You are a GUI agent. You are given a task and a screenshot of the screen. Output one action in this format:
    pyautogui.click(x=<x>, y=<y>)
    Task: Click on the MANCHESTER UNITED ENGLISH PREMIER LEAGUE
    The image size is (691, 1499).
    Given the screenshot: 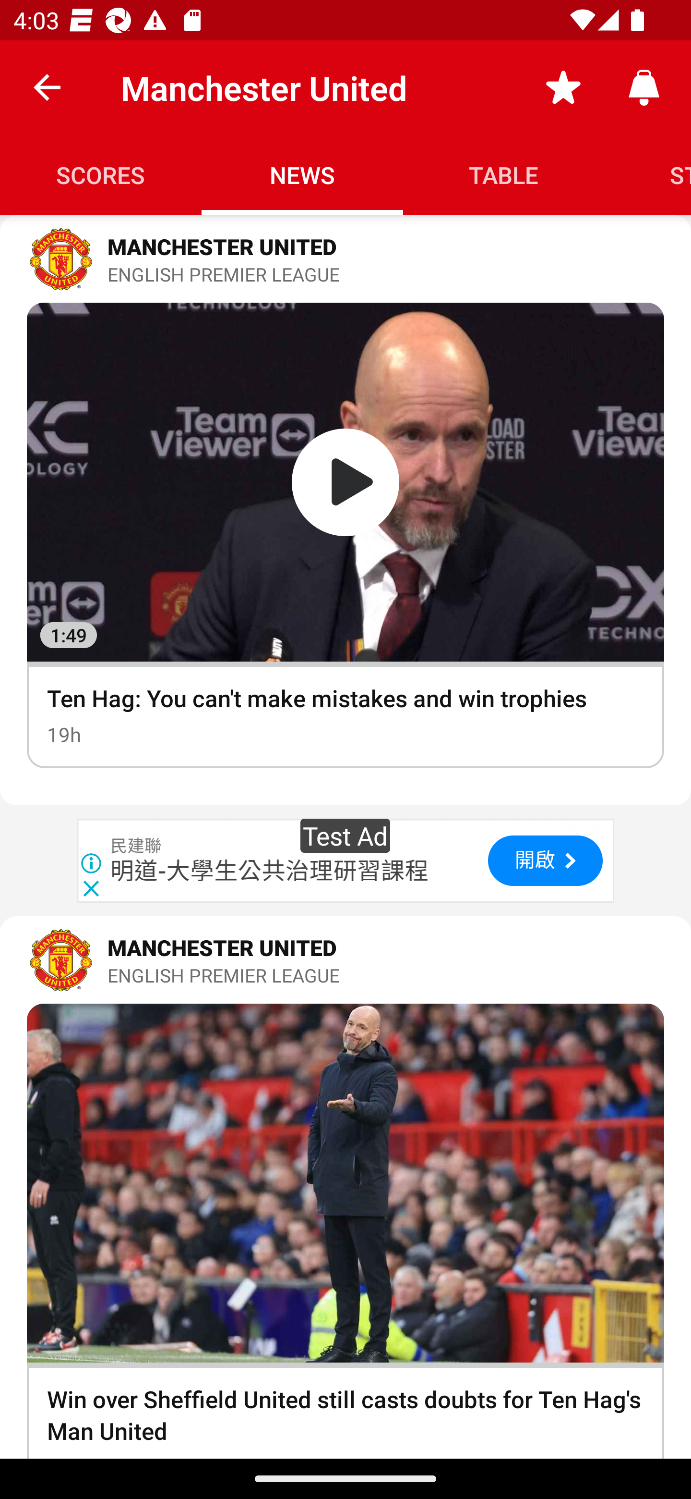 What is the action you would take?
    pyautogui.click(x=345, y=259)
    